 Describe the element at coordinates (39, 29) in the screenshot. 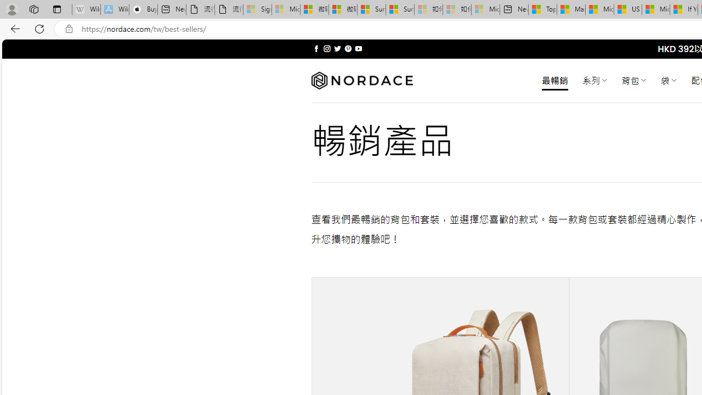

I see `Refresh` at that location.